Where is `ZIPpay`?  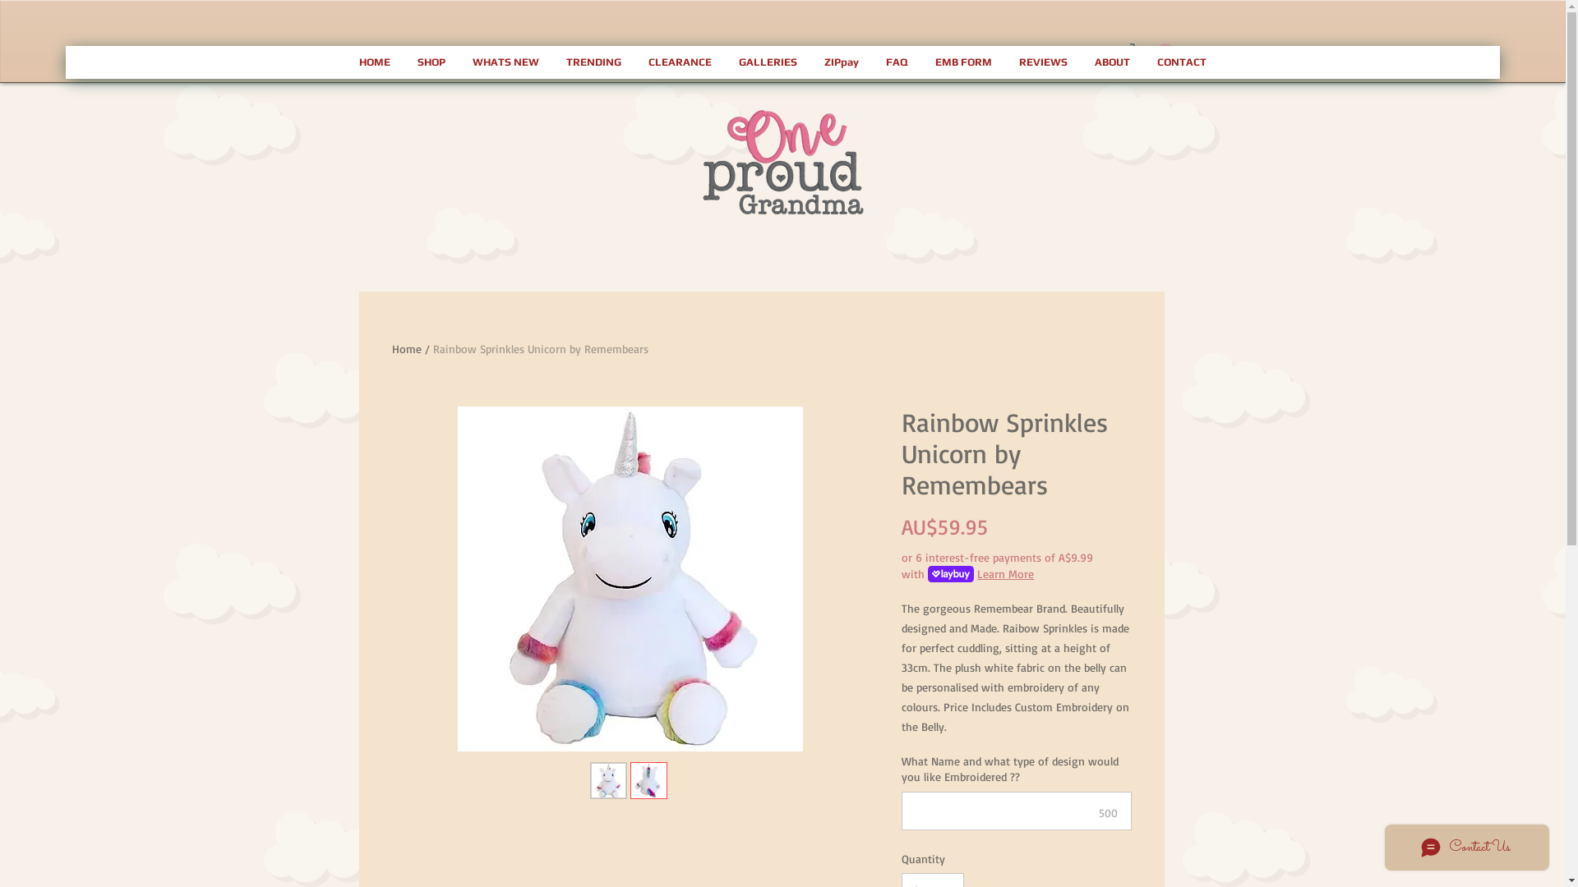 ZIPpay is located at coordinates (842, 62).